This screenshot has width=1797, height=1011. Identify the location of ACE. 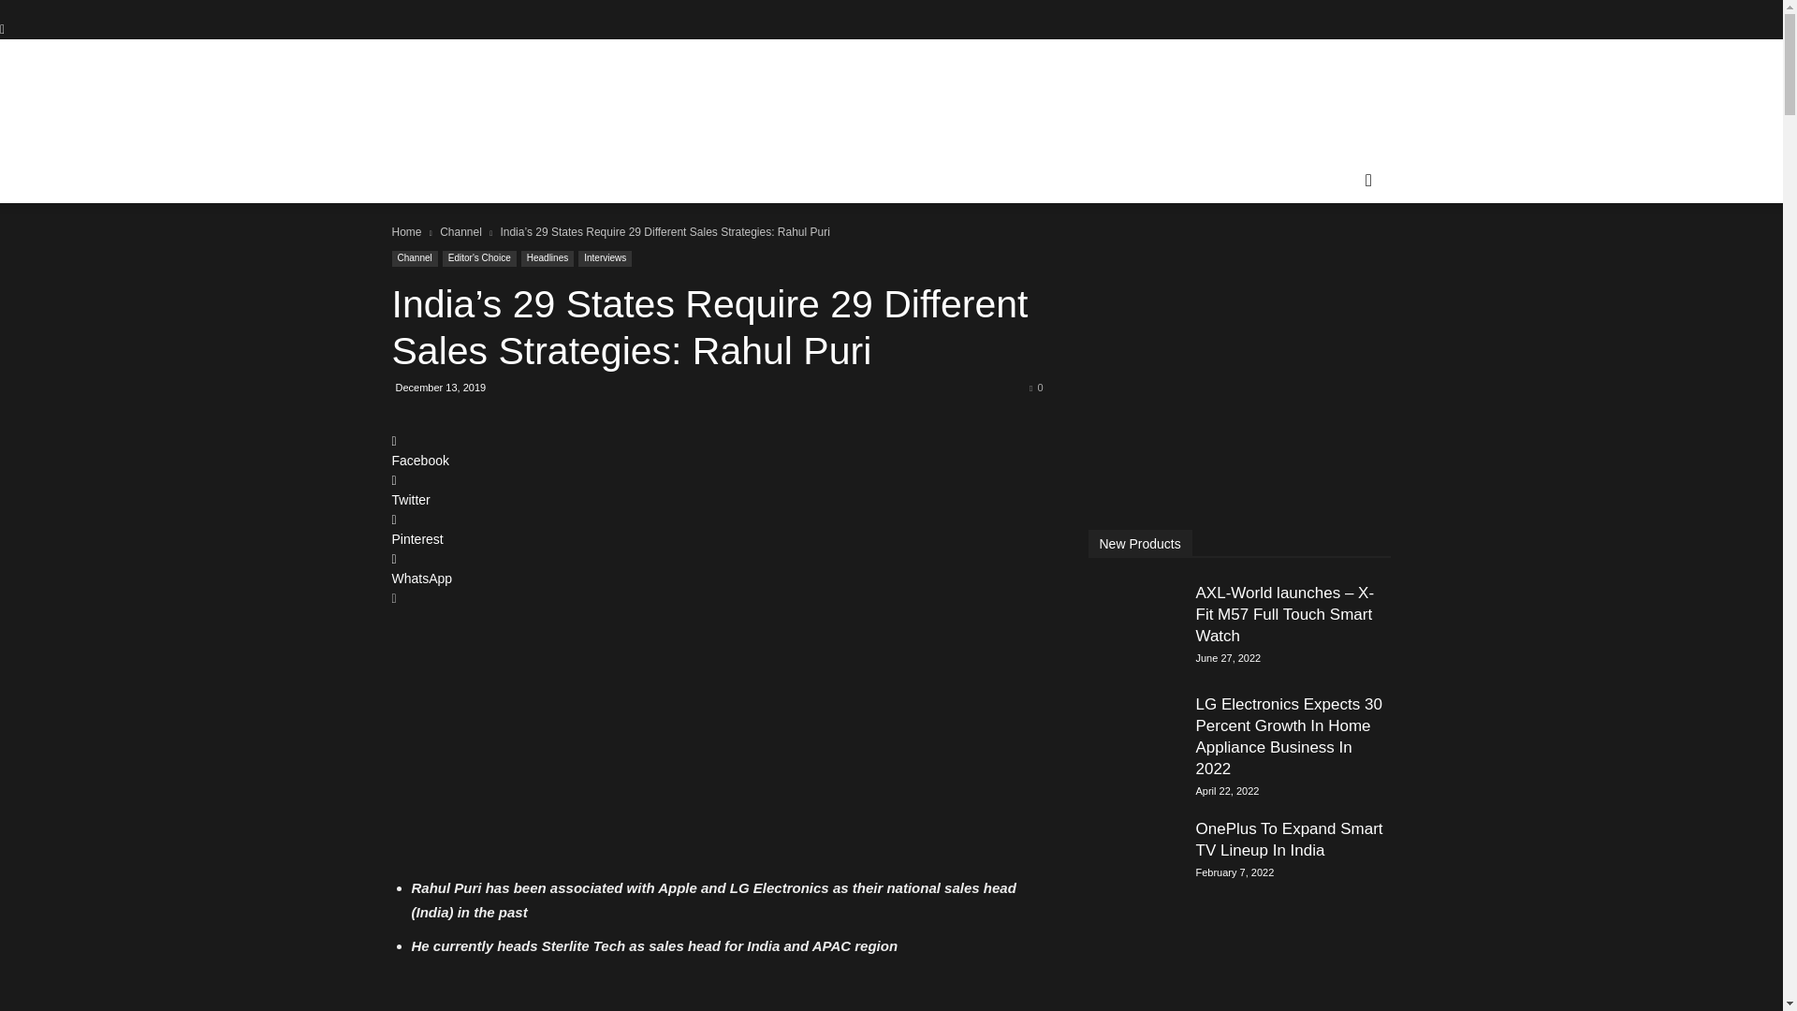
(550, 144).